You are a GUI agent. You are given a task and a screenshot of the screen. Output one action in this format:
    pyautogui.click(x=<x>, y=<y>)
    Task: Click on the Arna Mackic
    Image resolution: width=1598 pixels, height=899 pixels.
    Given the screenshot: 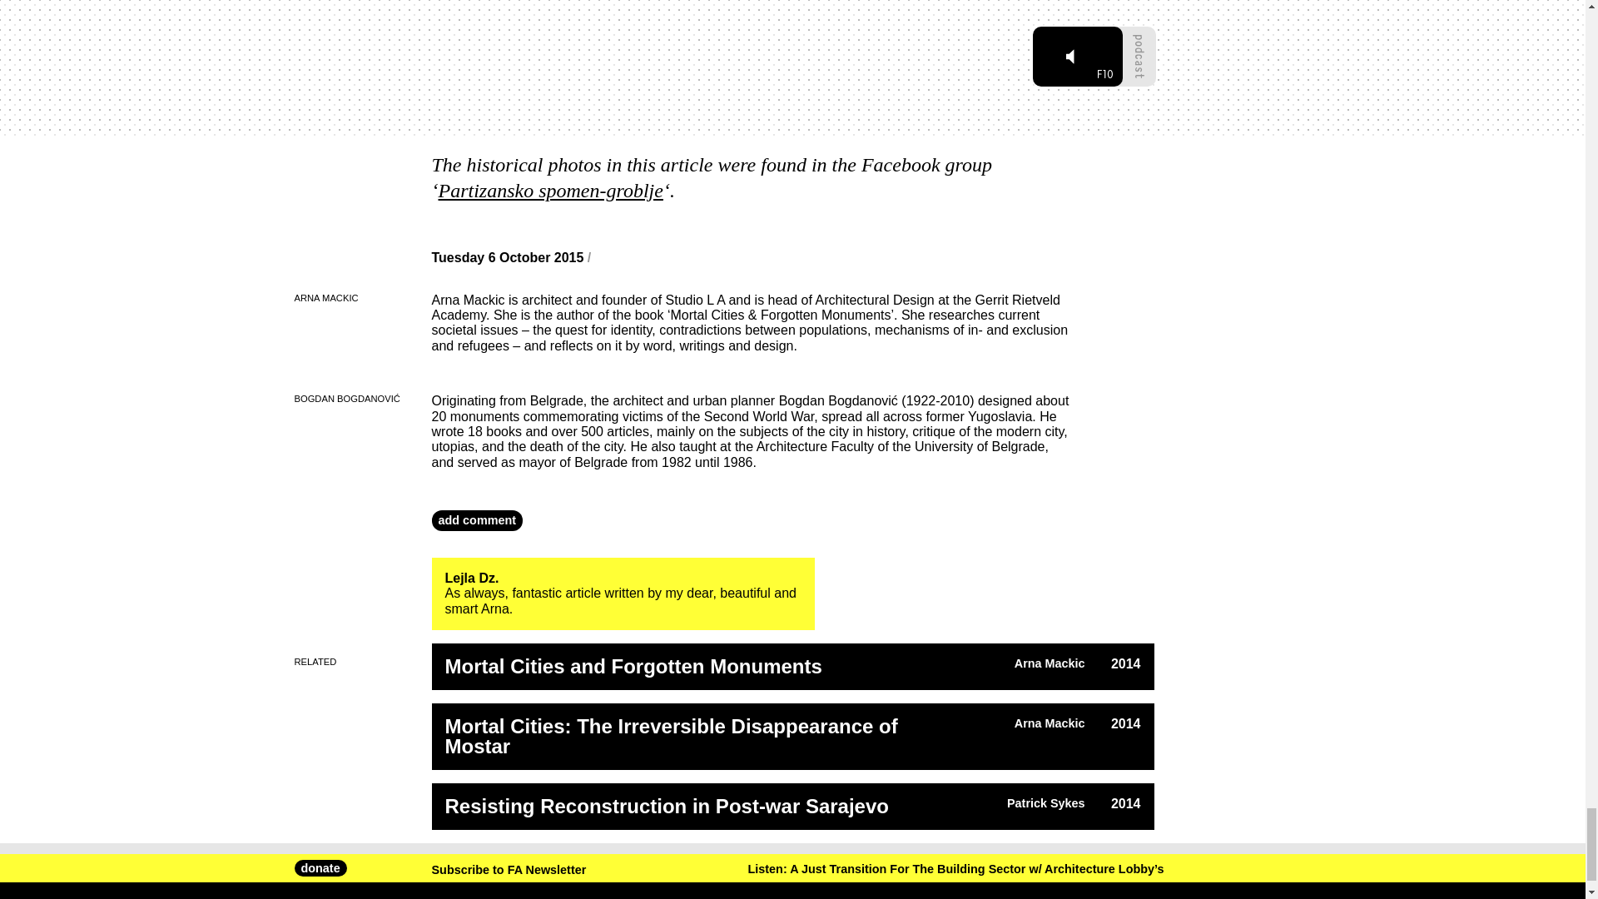 What is the action you would take?
    pyautogui.click(x=1050, y=663)
    